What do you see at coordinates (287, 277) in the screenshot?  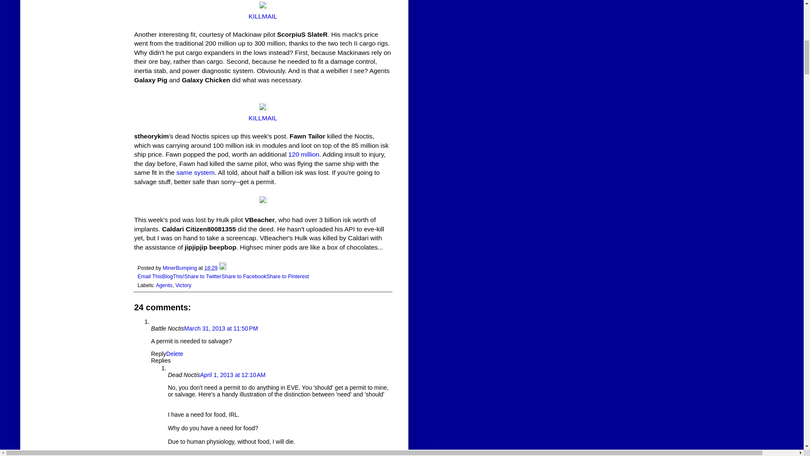 I see `Share to Pinterest` at bounding box center [287, 277].